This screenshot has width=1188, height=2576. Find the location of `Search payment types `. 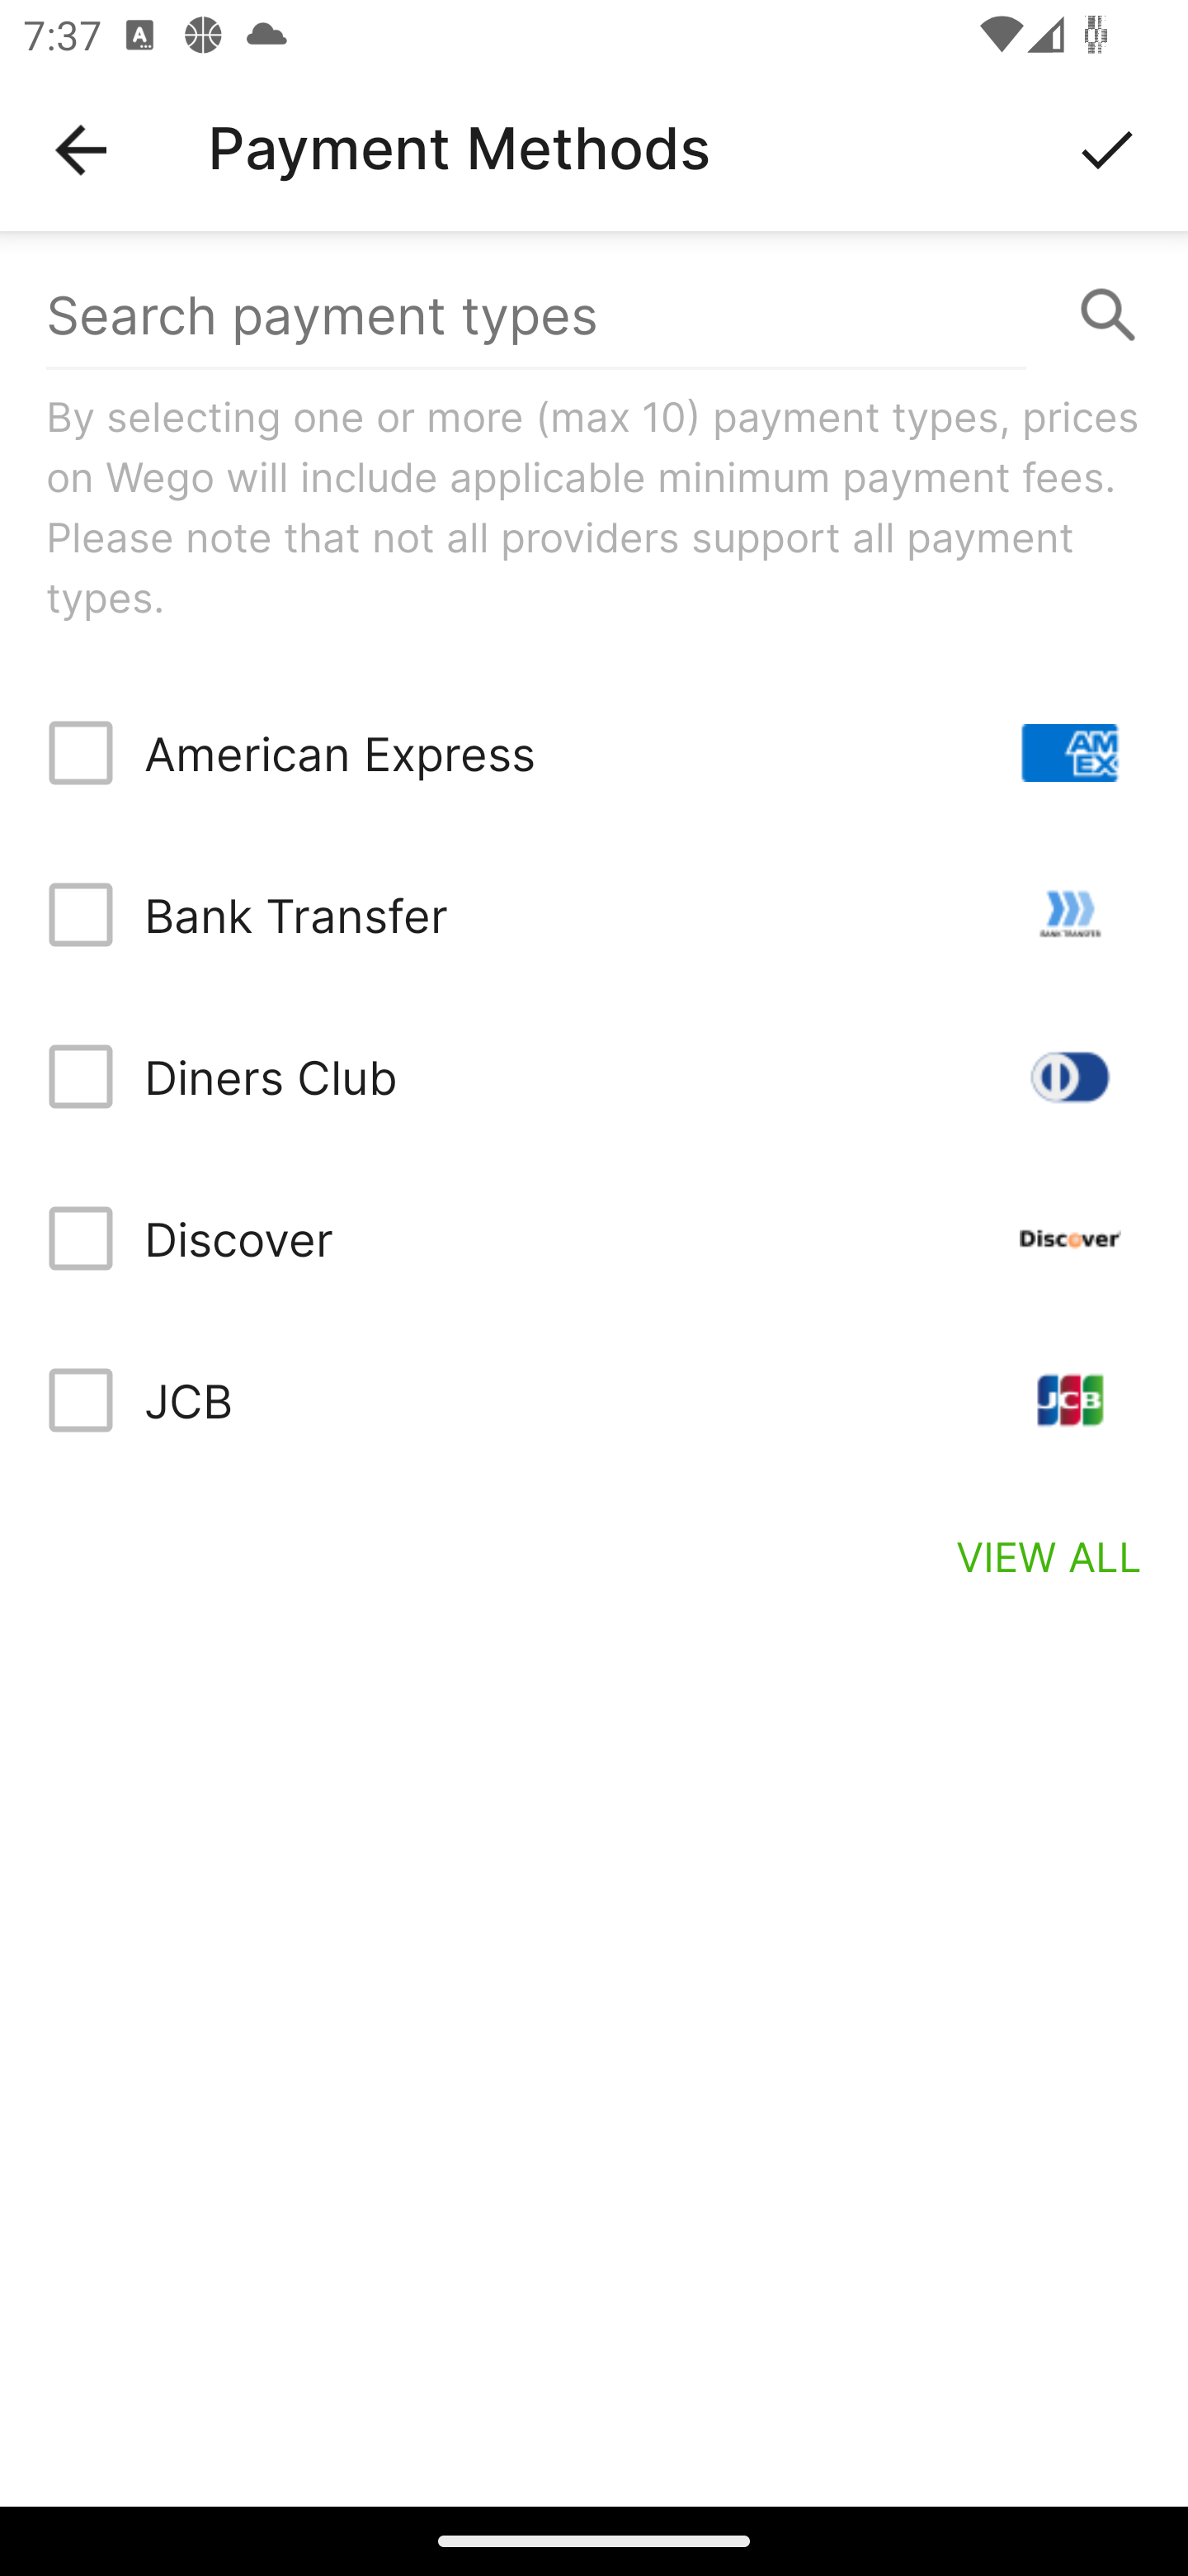

Search payment types  is located at coordinates (594, 315).